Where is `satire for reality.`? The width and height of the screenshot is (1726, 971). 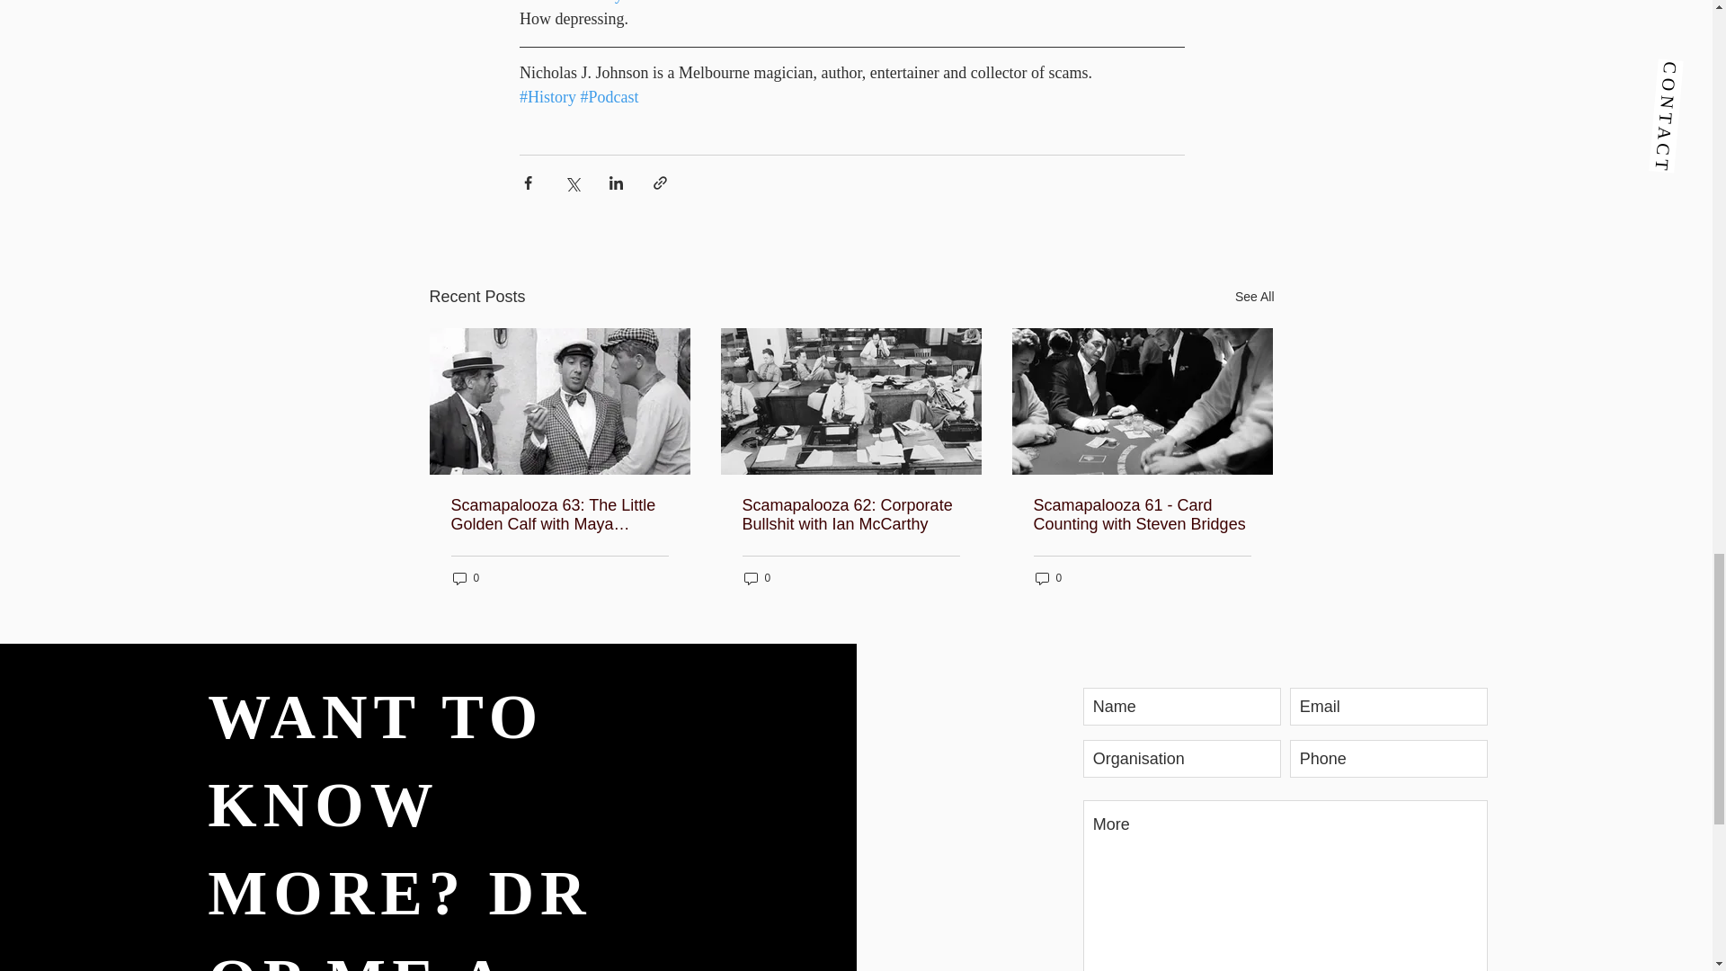 satire for reality. is located at coordinates (572, 2).